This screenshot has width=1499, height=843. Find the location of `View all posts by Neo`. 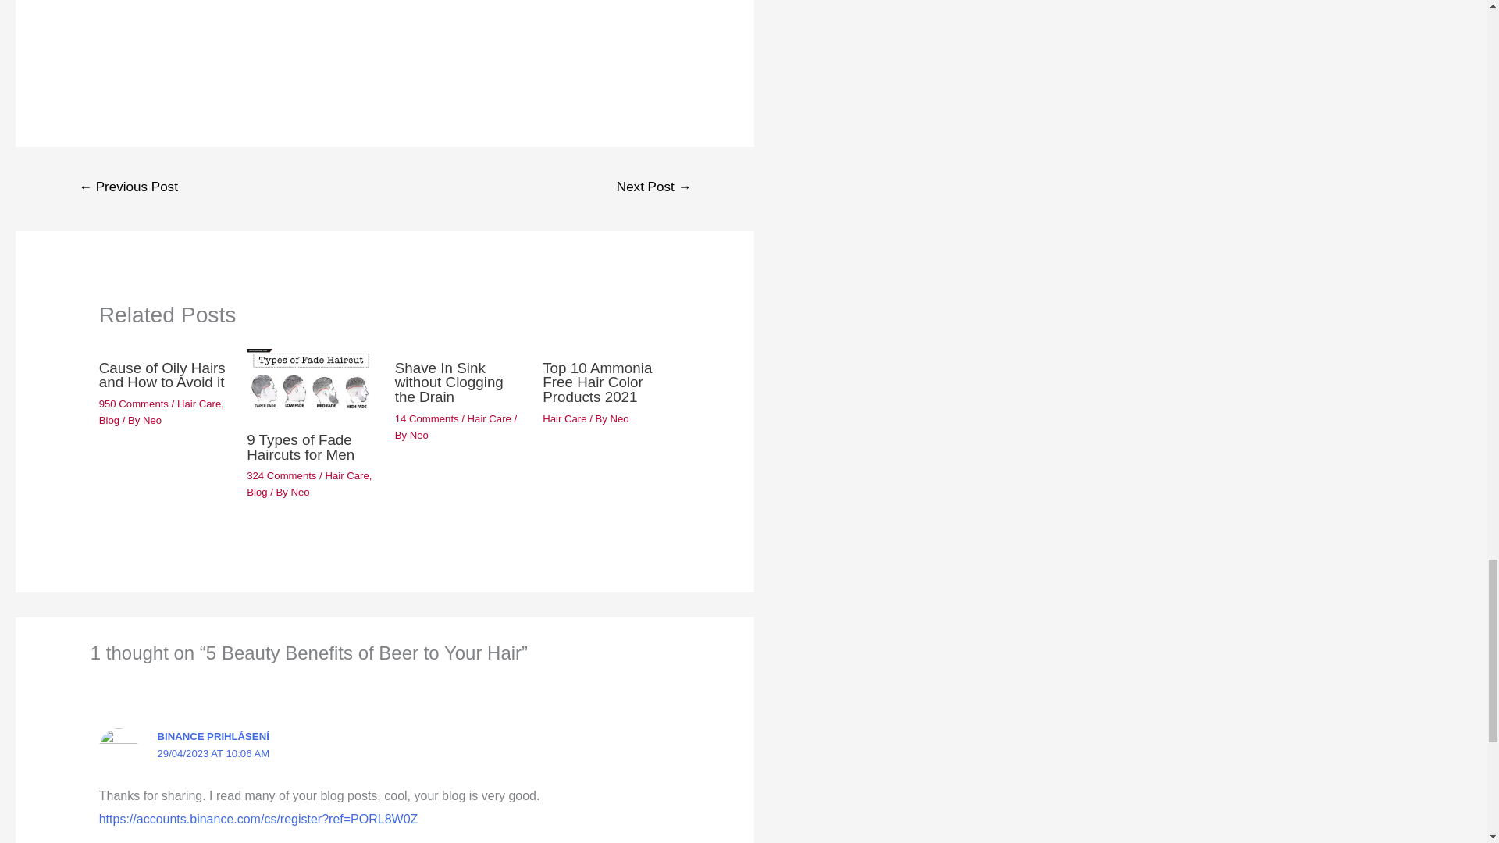

View all posts by Neo is located at coordinates (620, 418).